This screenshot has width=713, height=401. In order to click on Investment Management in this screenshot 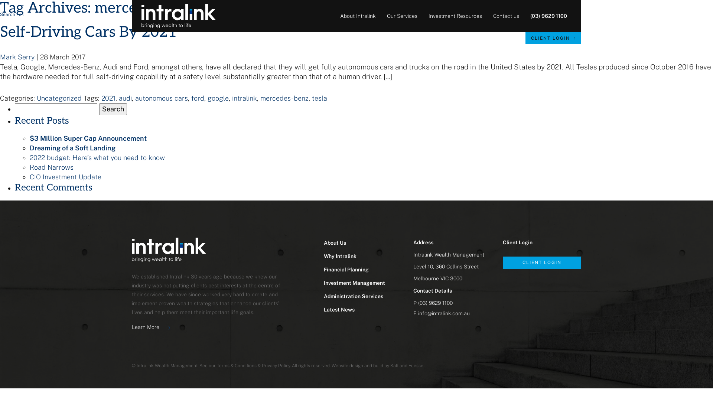, I will do `click(354, 283)`.